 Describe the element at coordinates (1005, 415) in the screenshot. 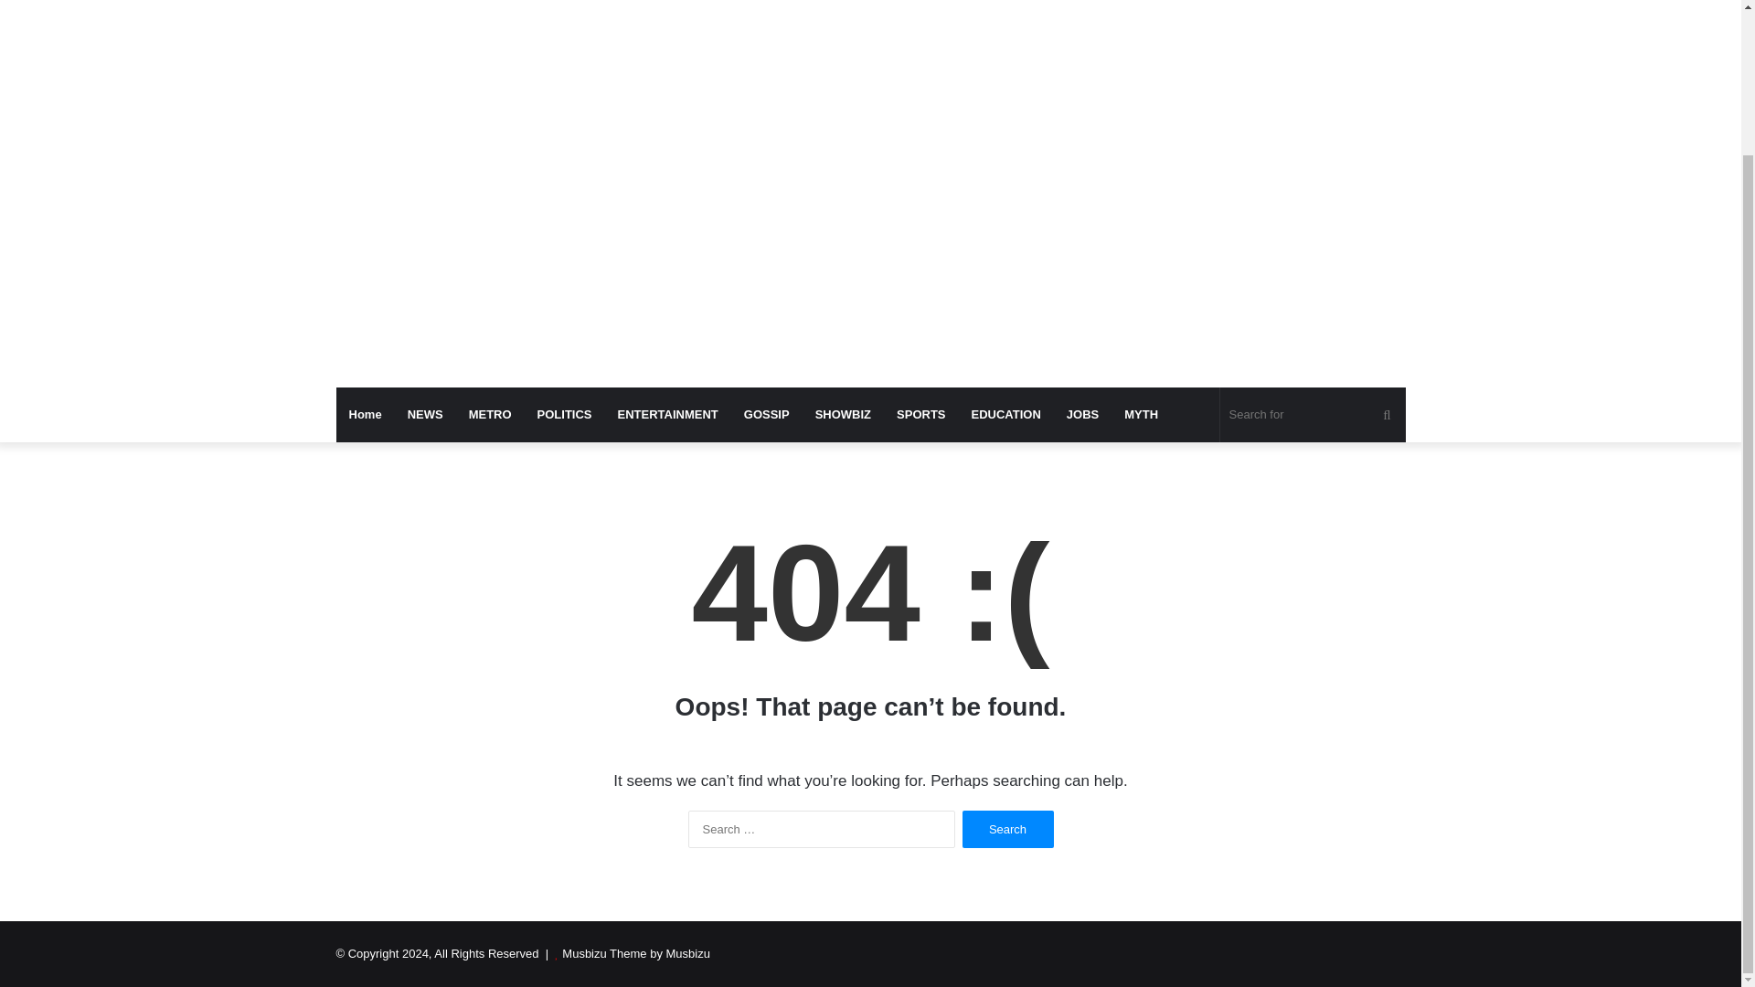

I see `EDUCATION` at that location.